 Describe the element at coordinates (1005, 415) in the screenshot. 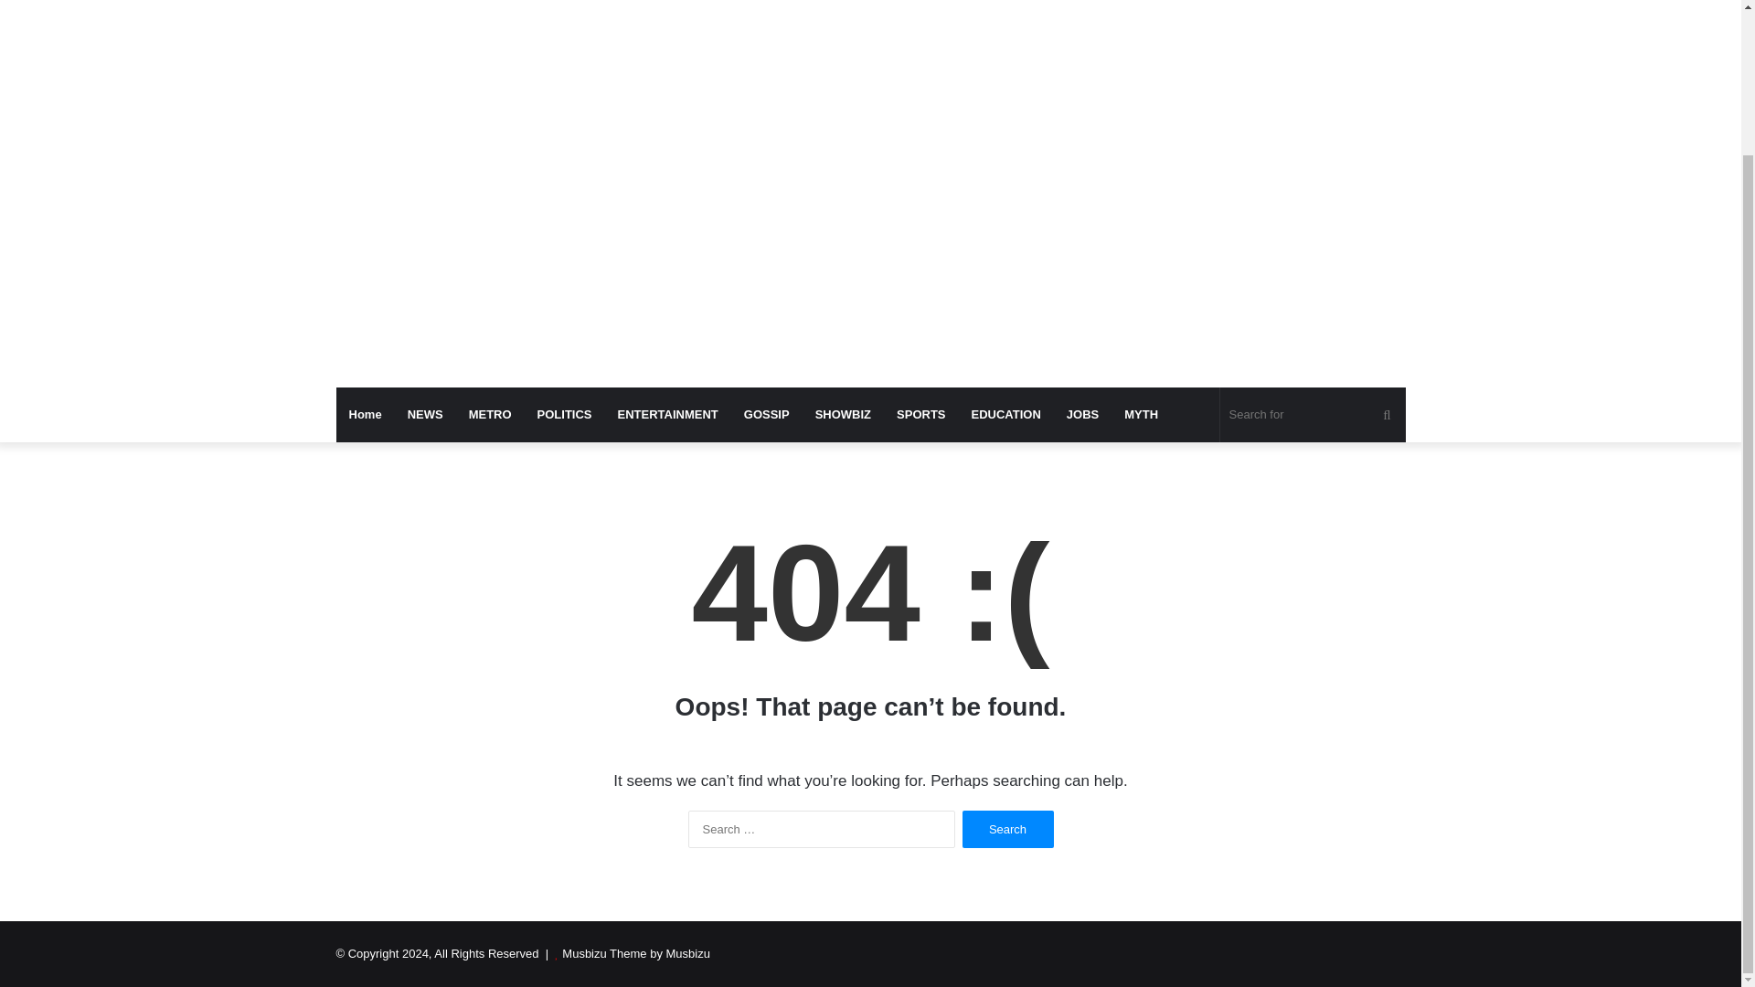

I see `EDUCATION` at that location.